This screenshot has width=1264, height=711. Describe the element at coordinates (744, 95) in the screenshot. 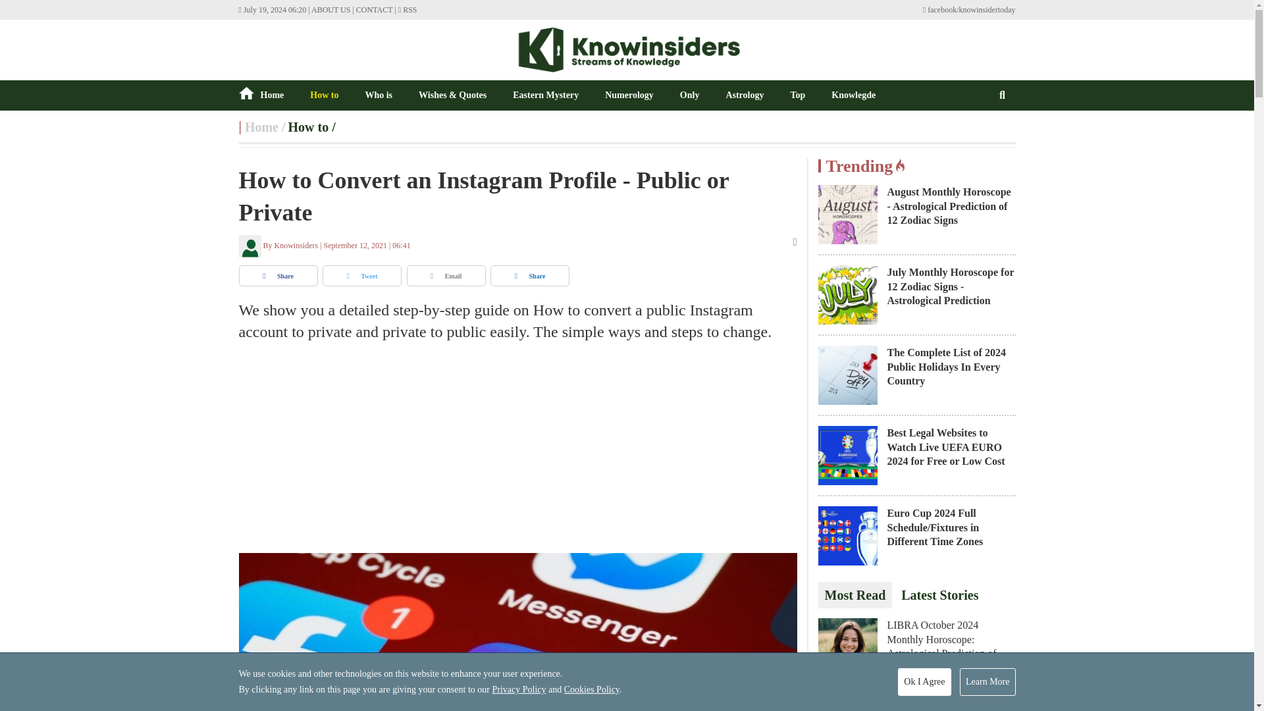

I see `Astrology` at that location.